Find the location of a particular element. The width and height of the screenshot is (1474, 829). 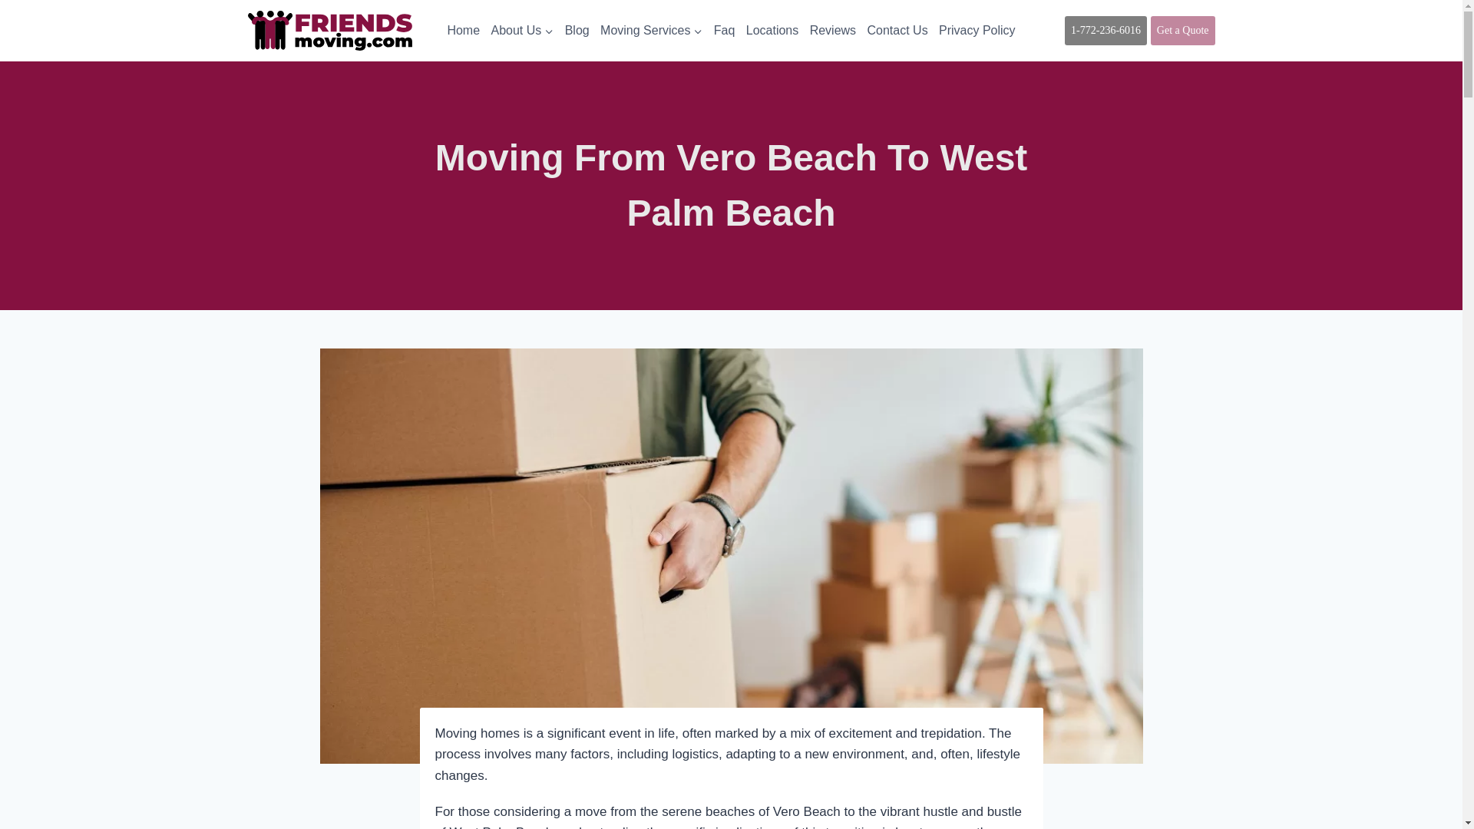

1-772-236-6016 is located at coordinates (1105, 31).